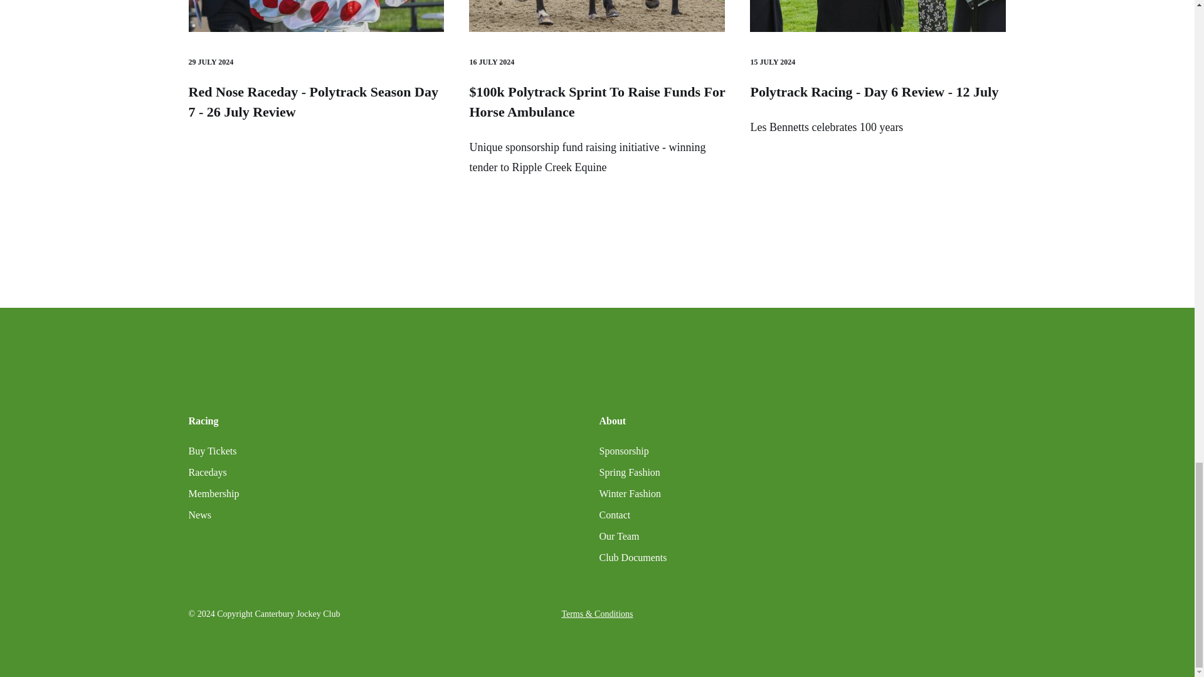  I want to click on Polytrack Racing - Day 6 Review - 12 July, so click(874, 92).